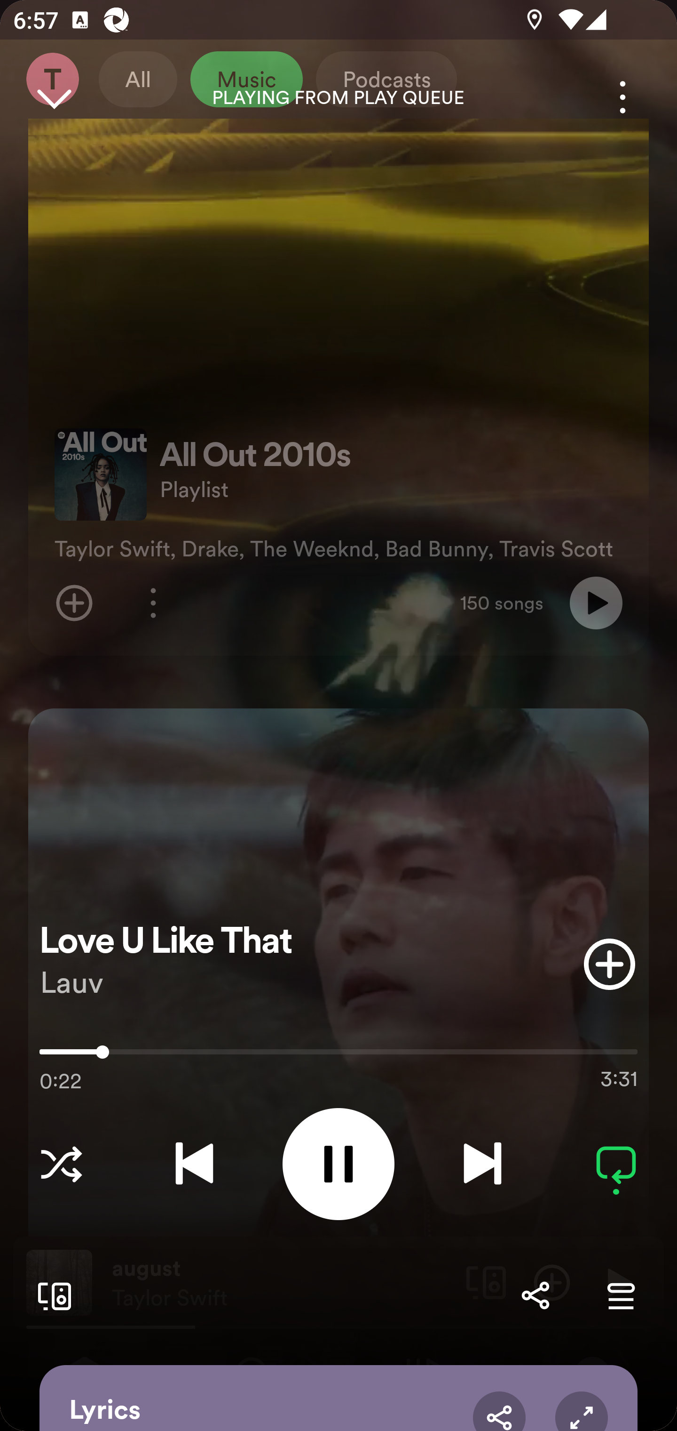 This screenshot has height=1431, width=677. I want to click on More options for song Love U Like That, so click(622, 97).